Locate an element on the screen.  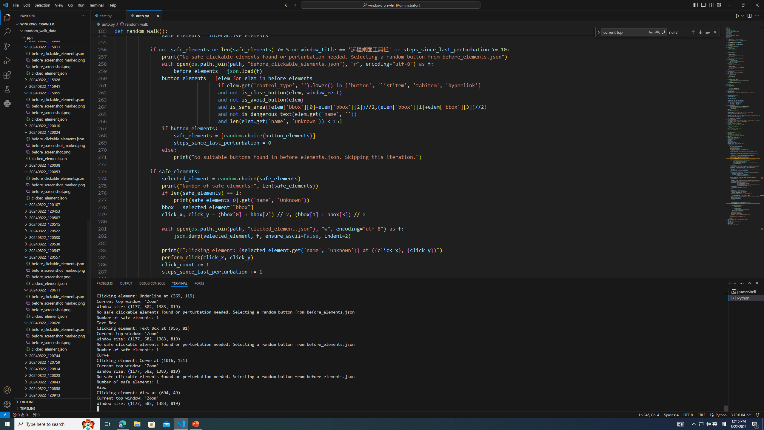
Find is located at coordinates (624, 32).